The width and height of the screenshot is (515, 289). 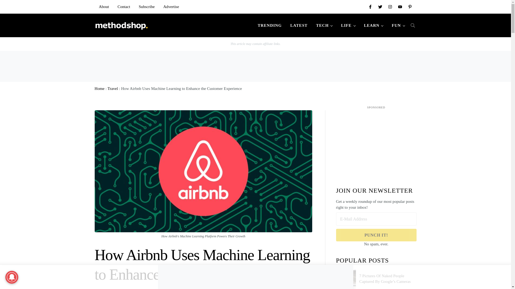 What do you see at coordinates (269, 25) in the screenshot?
I see `TRENDING` at bounding box center [269, 25].